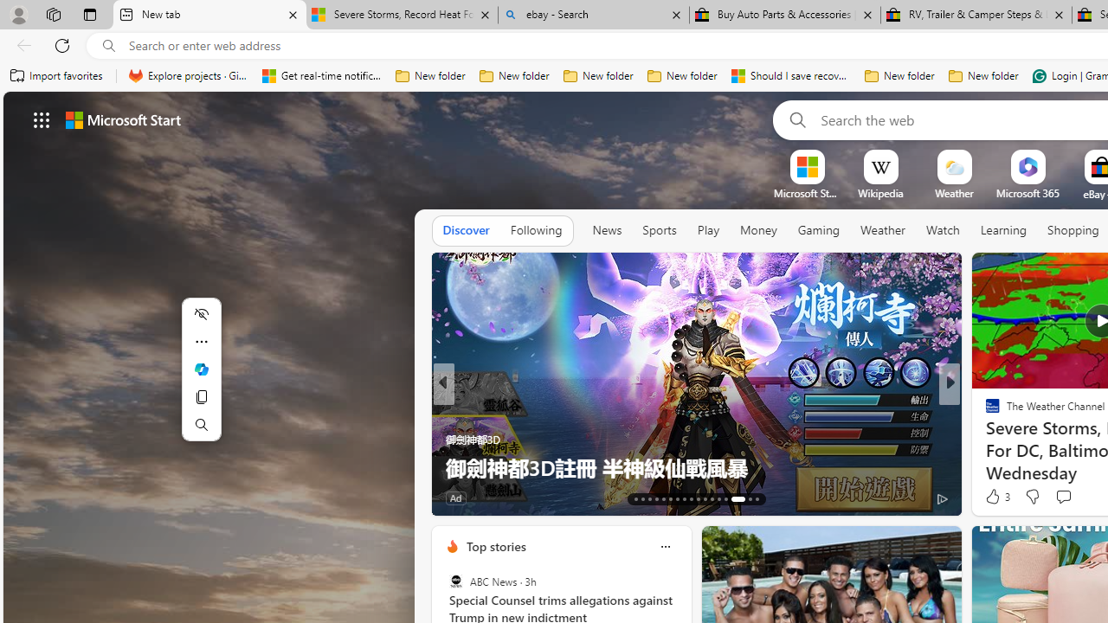  I want to click on Tab actions menu, so click(90, 14).